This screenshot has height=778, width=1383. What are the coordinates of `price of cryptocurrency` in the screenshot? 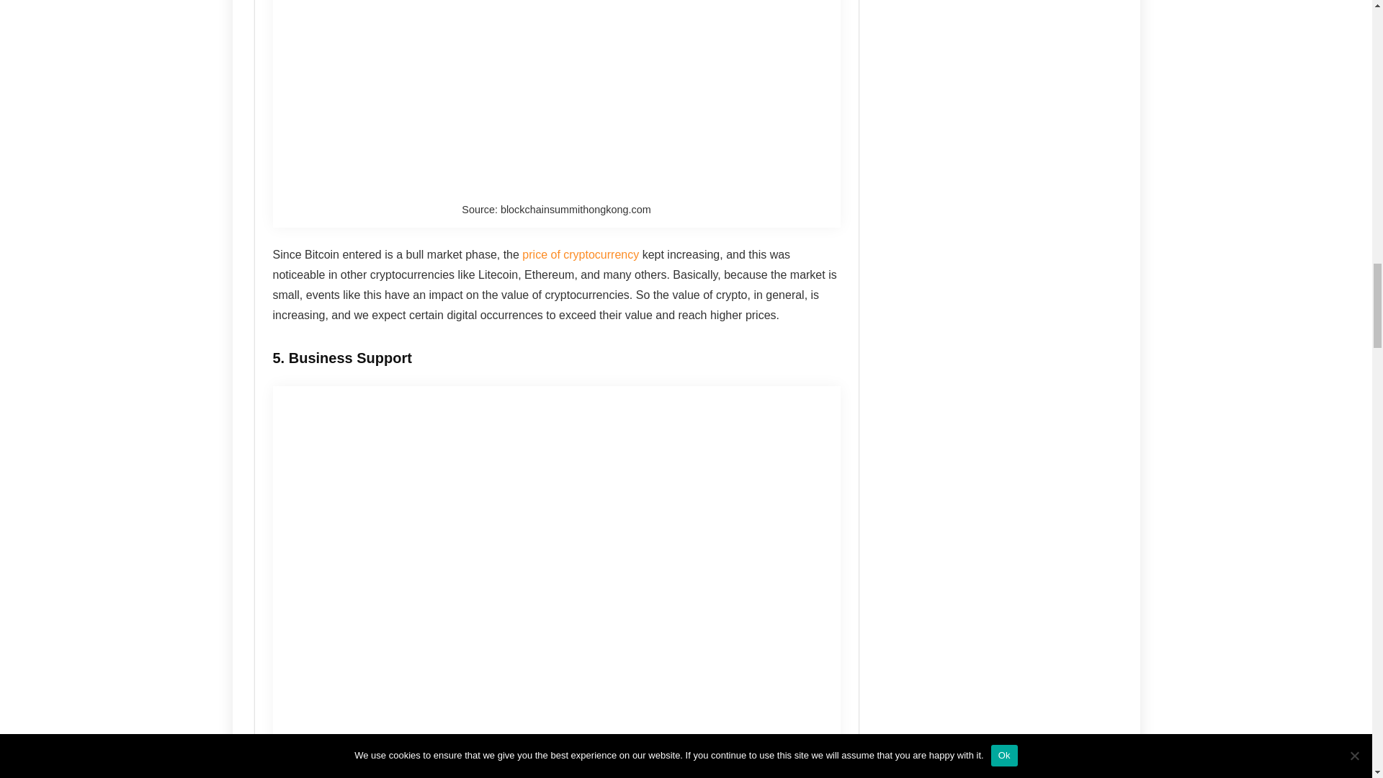 It's located at (581, 254).